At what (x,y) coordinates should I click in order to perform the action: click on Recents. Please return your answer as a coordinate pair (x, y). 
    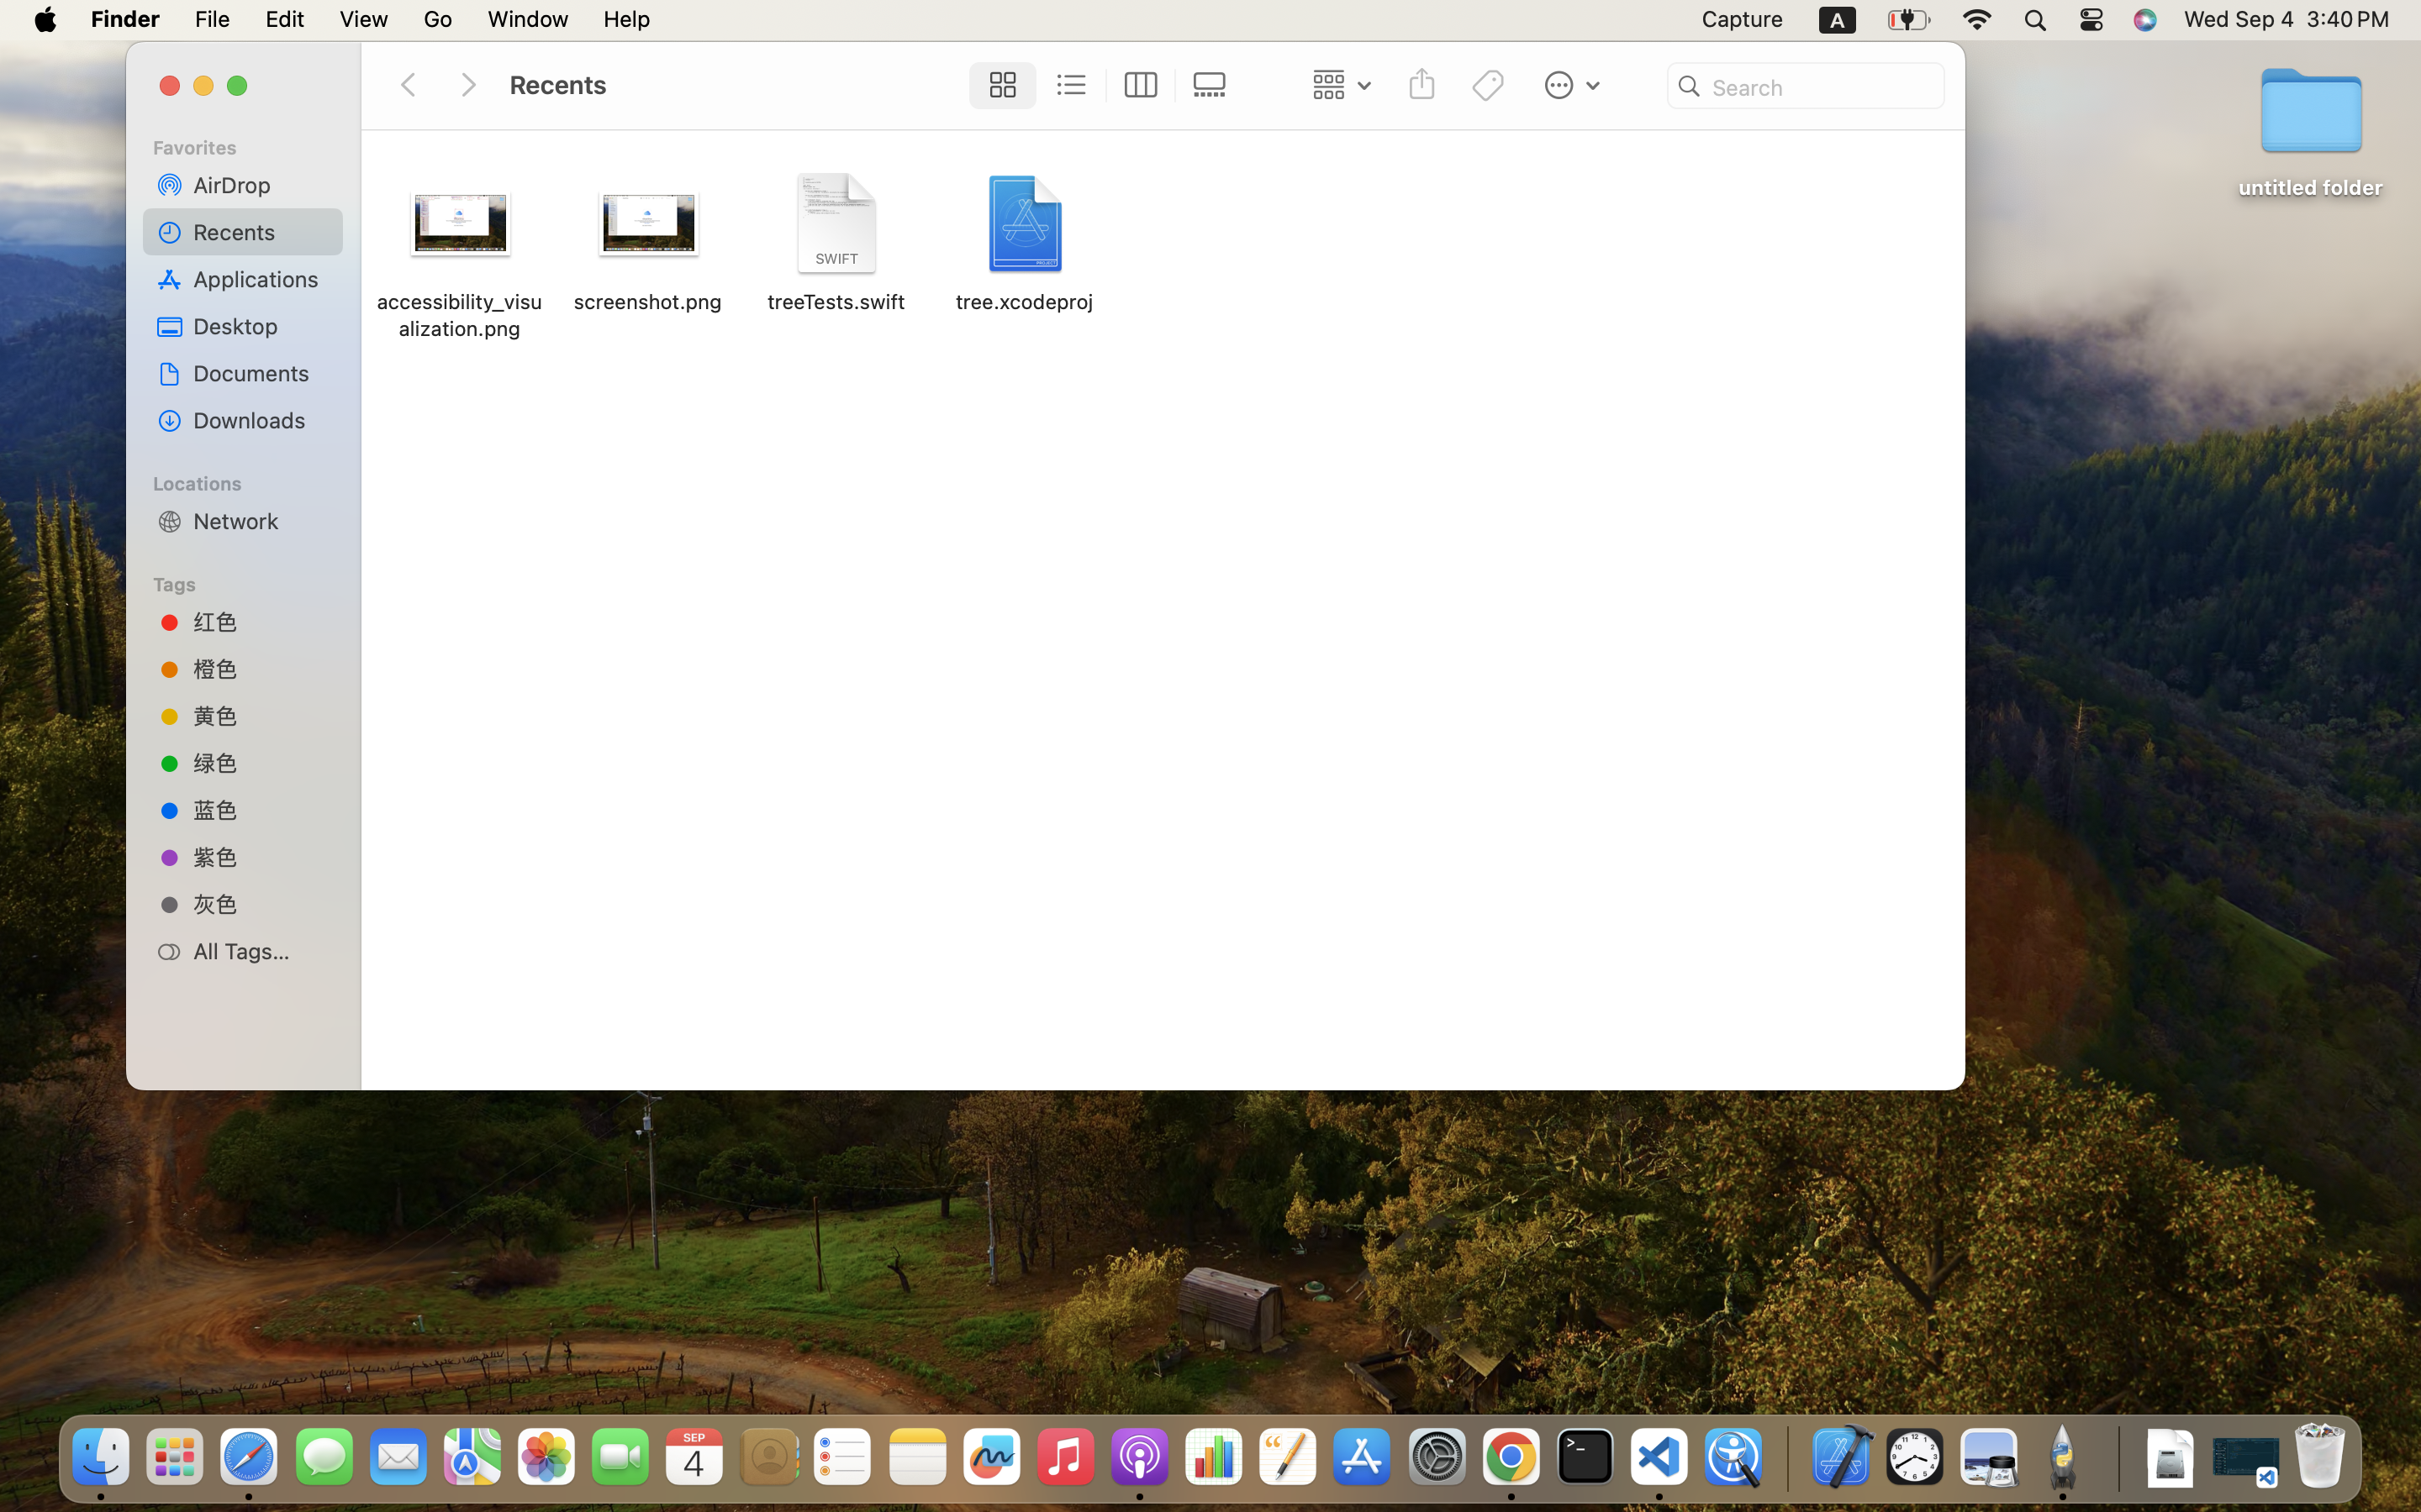
    Looking at the image, I should click on (261, 232).